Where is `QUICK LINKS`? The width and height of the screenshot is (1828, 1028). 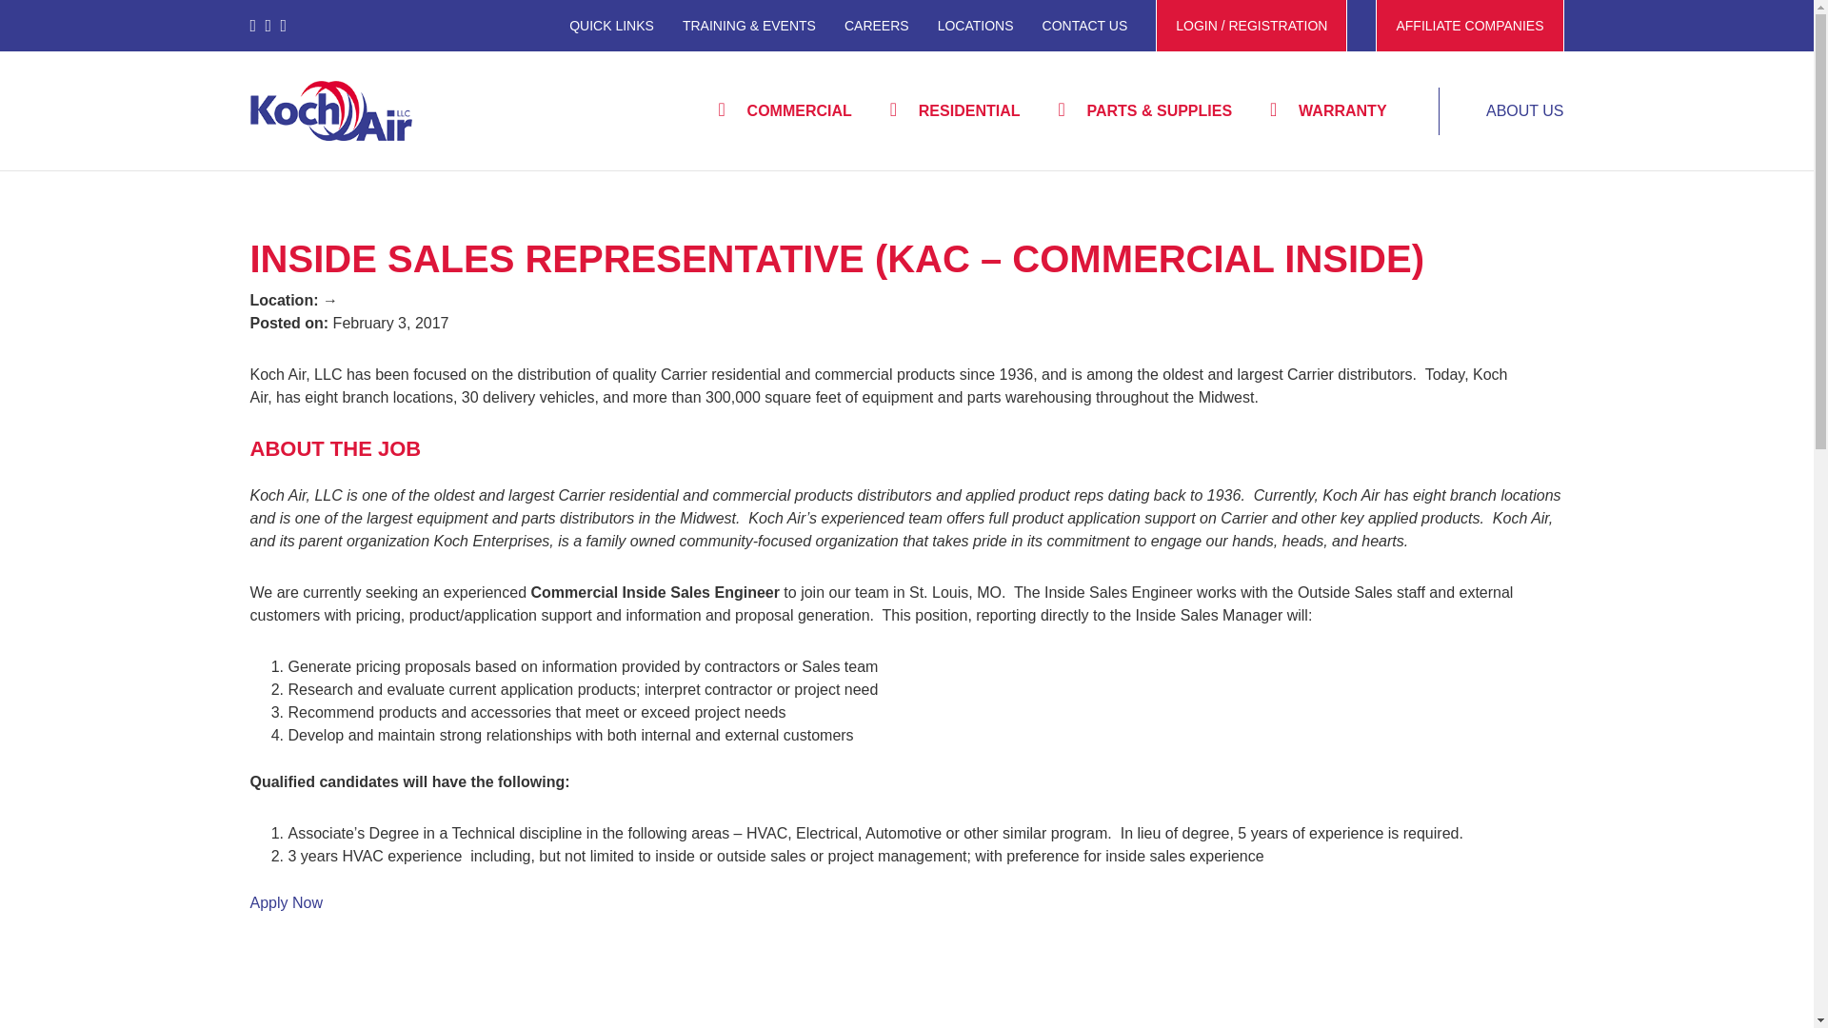 QUICK LINKS is located at coordinates (611, 26).